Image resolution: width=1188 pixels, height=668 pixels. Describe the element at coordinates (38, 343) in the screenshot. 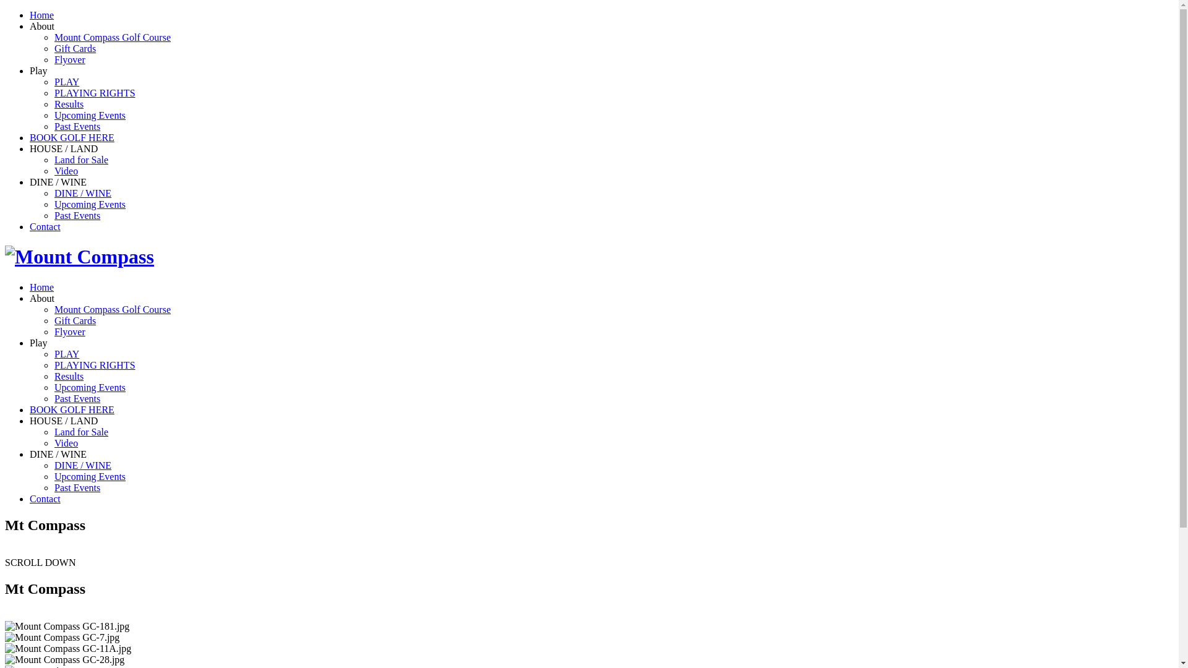

I see `Play` at that location.